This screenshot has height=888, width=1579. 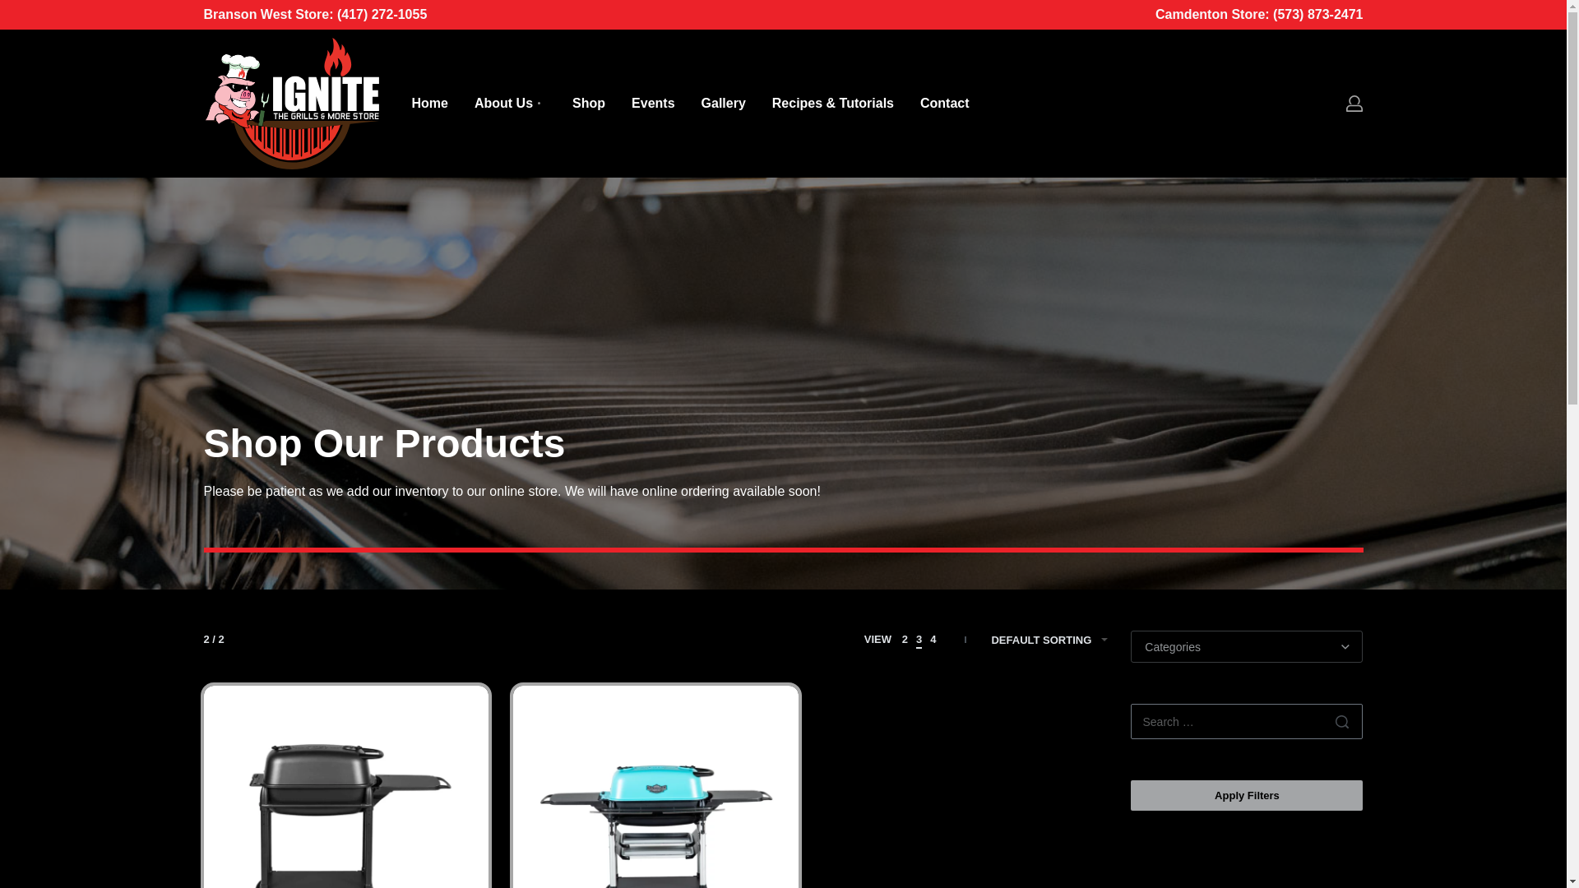 I want to click on Home, so click(x=428, y=104).